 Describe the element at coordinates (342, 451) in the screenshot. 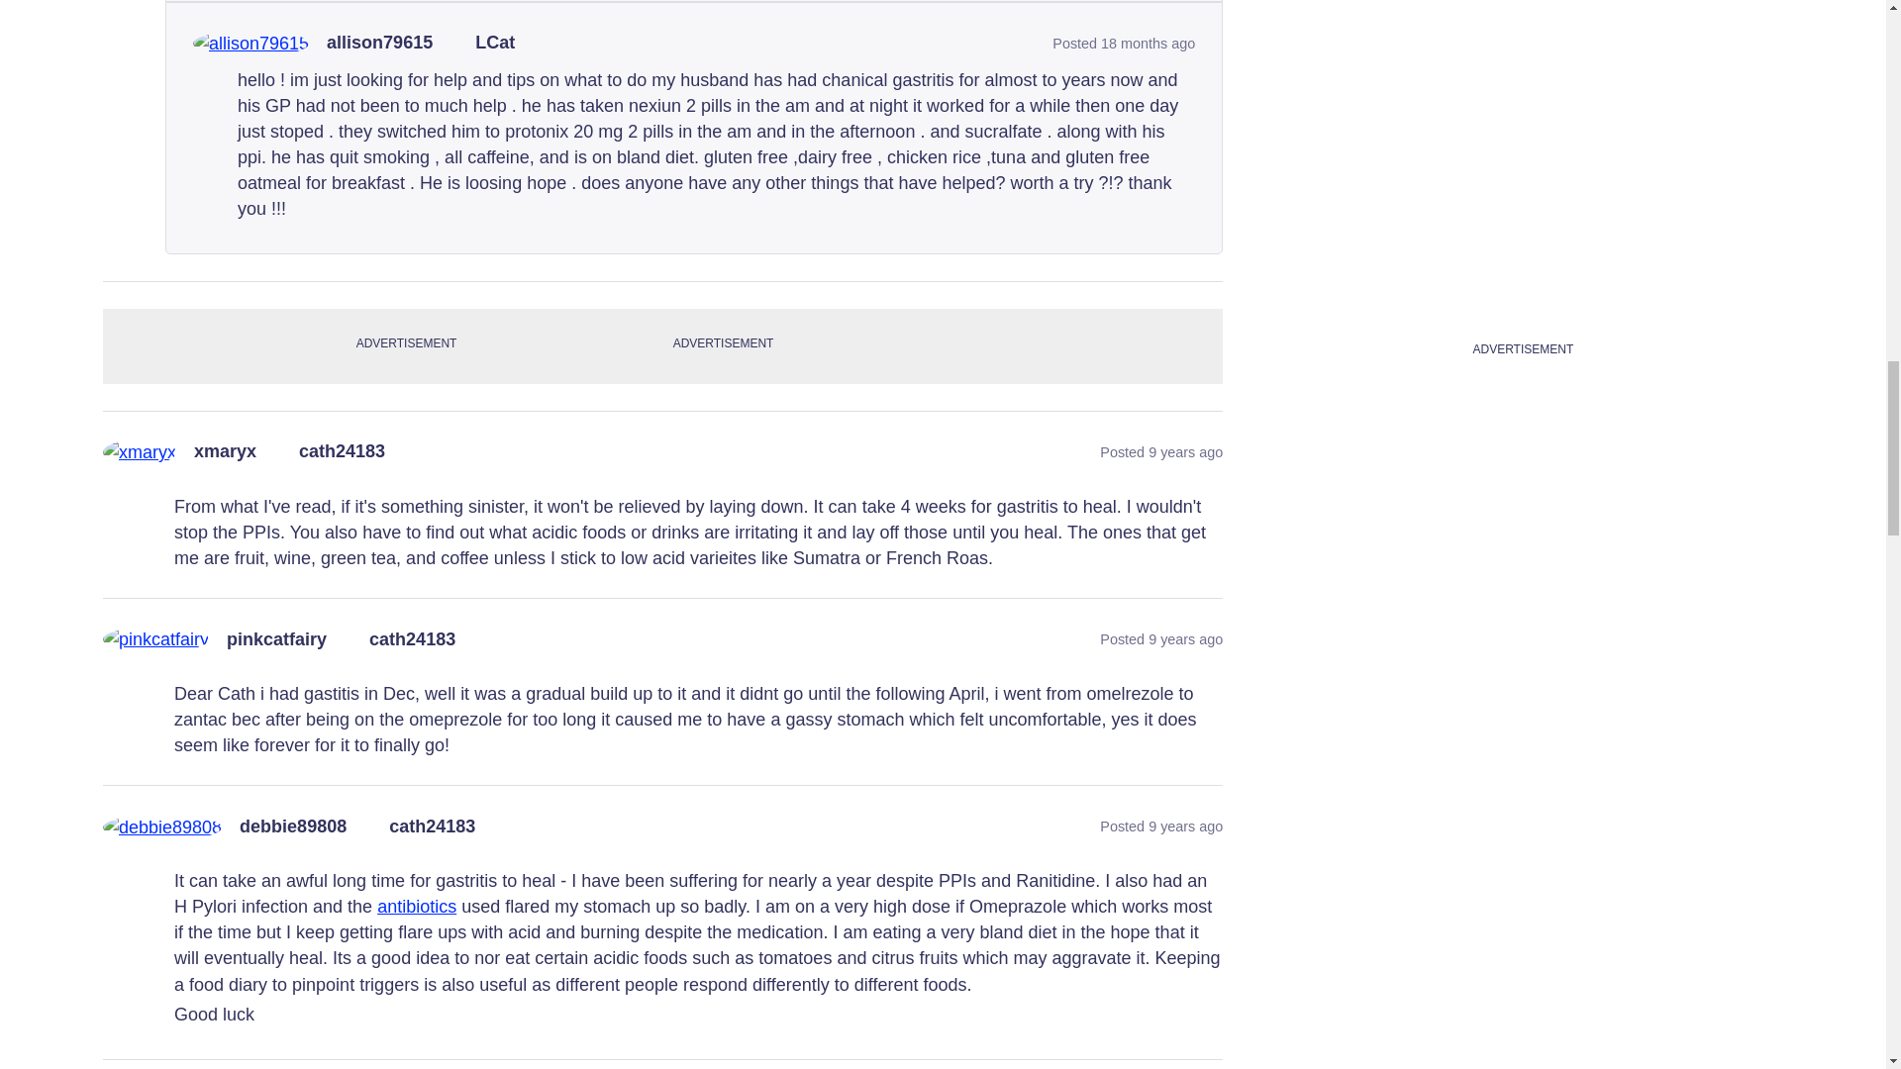

I see `cath24183` at that location.